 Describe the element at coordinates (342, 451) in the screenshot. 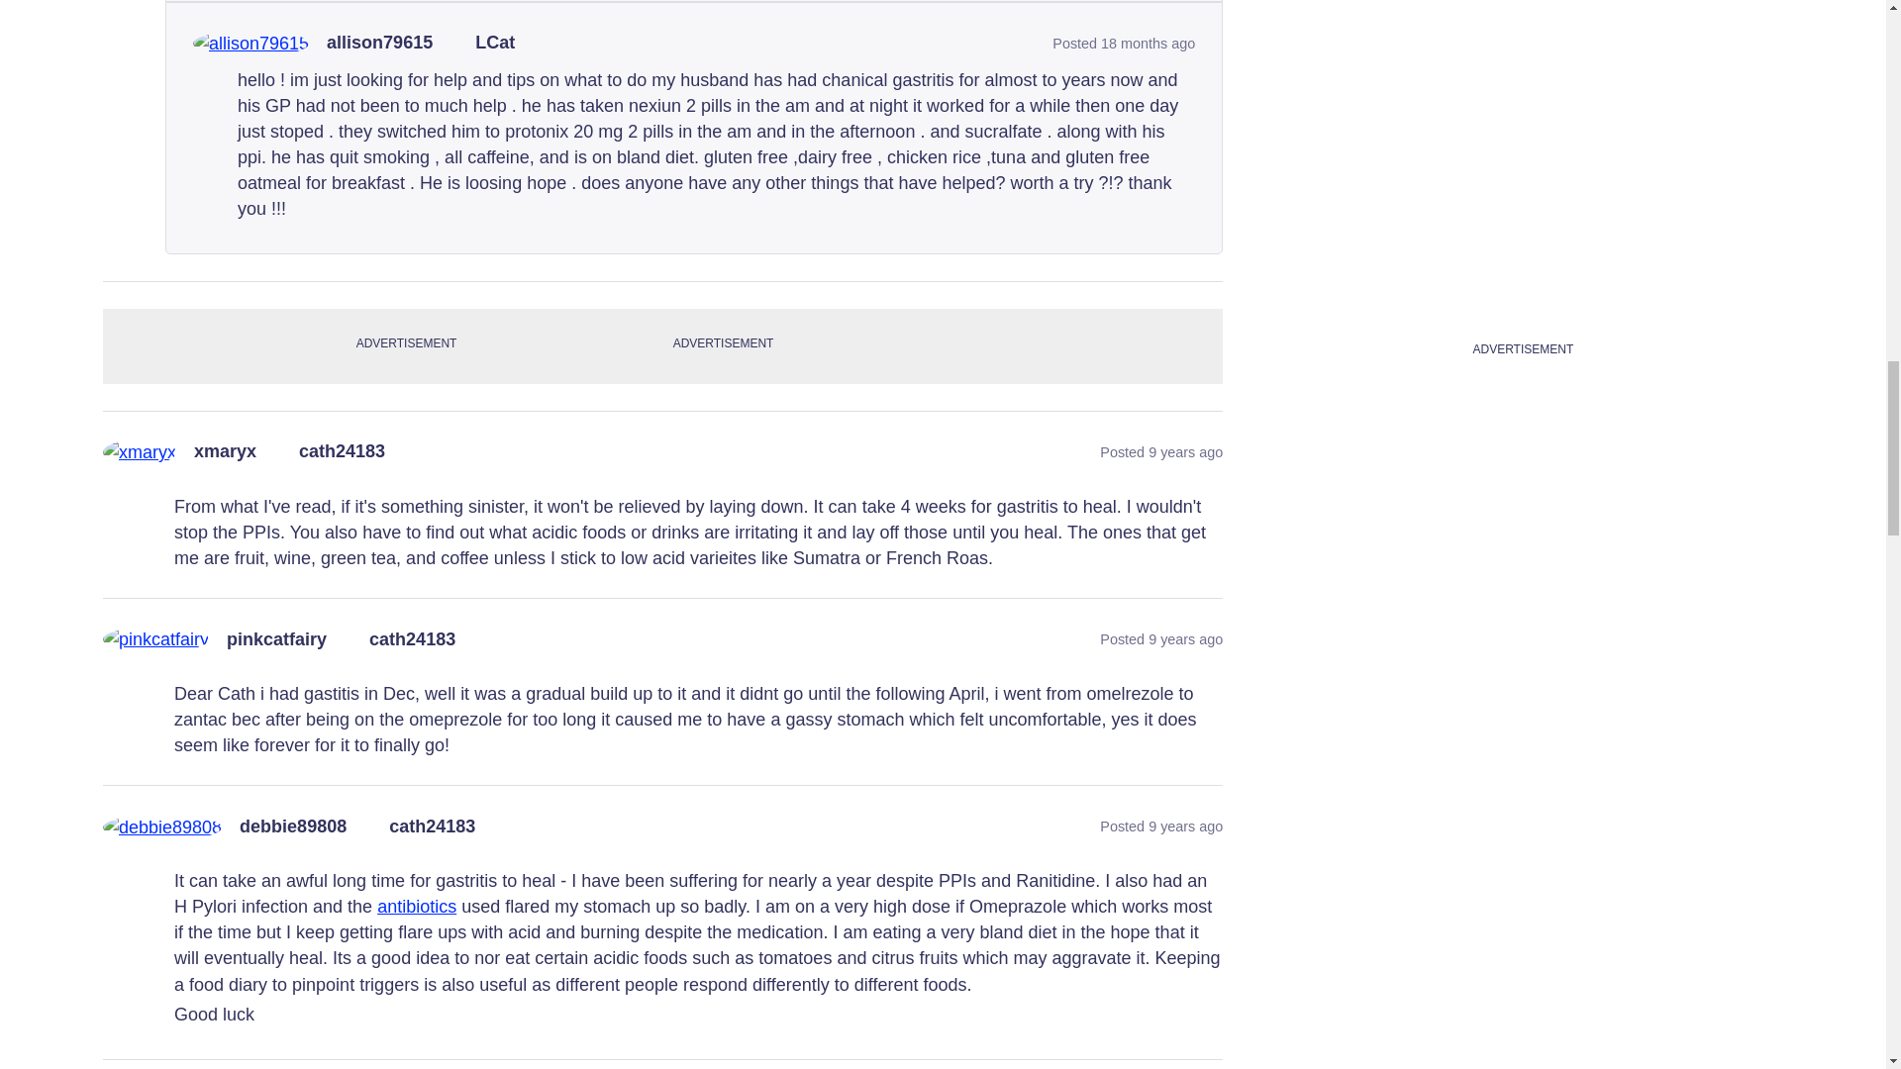

I see `cath24183` at that location.